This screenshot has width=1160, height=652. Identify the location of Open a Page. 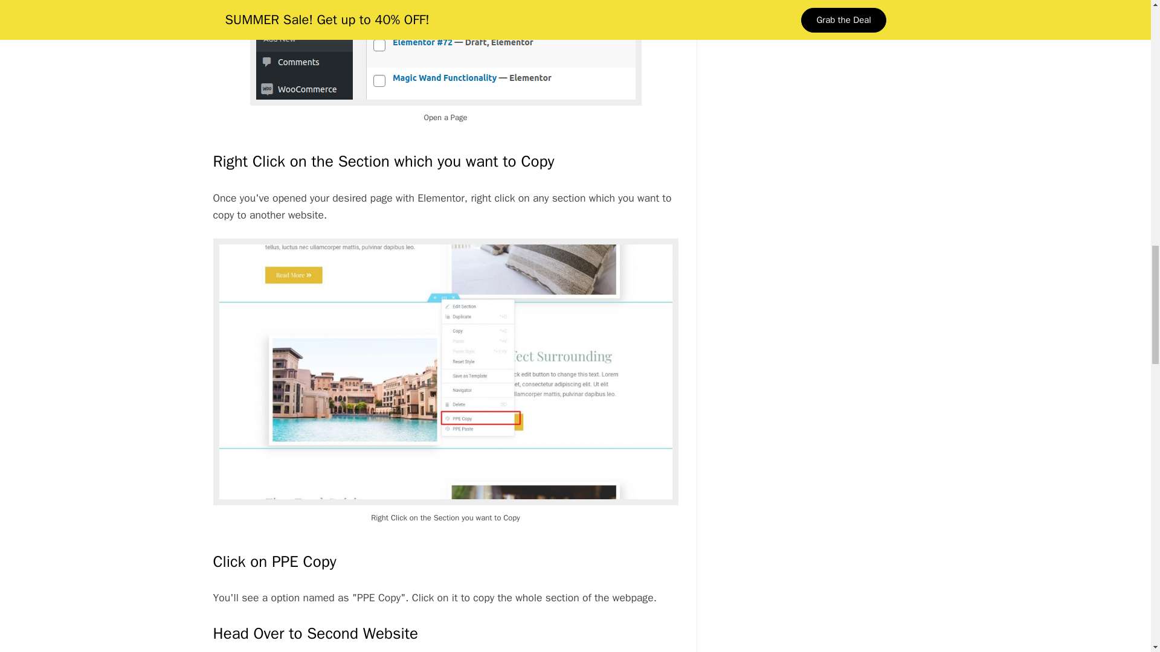
(446, 53).